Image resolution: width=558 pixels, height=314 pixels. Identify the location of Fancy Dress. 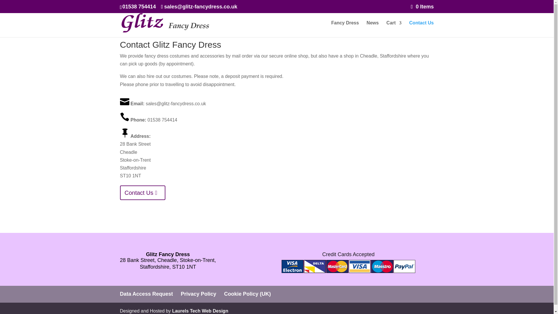
(345, 29).